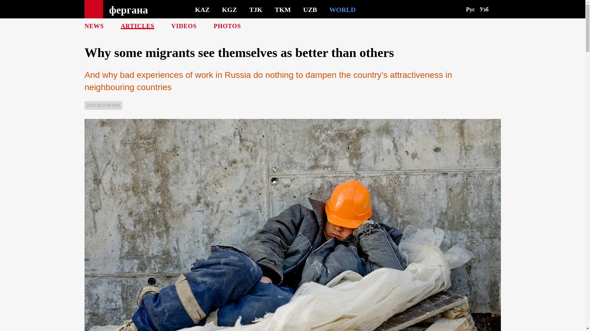 The width and height of the screenshot is (590, 331). Describe the element at coordinates (229, 9) in the screenshot. I see `KGZ` at that location.